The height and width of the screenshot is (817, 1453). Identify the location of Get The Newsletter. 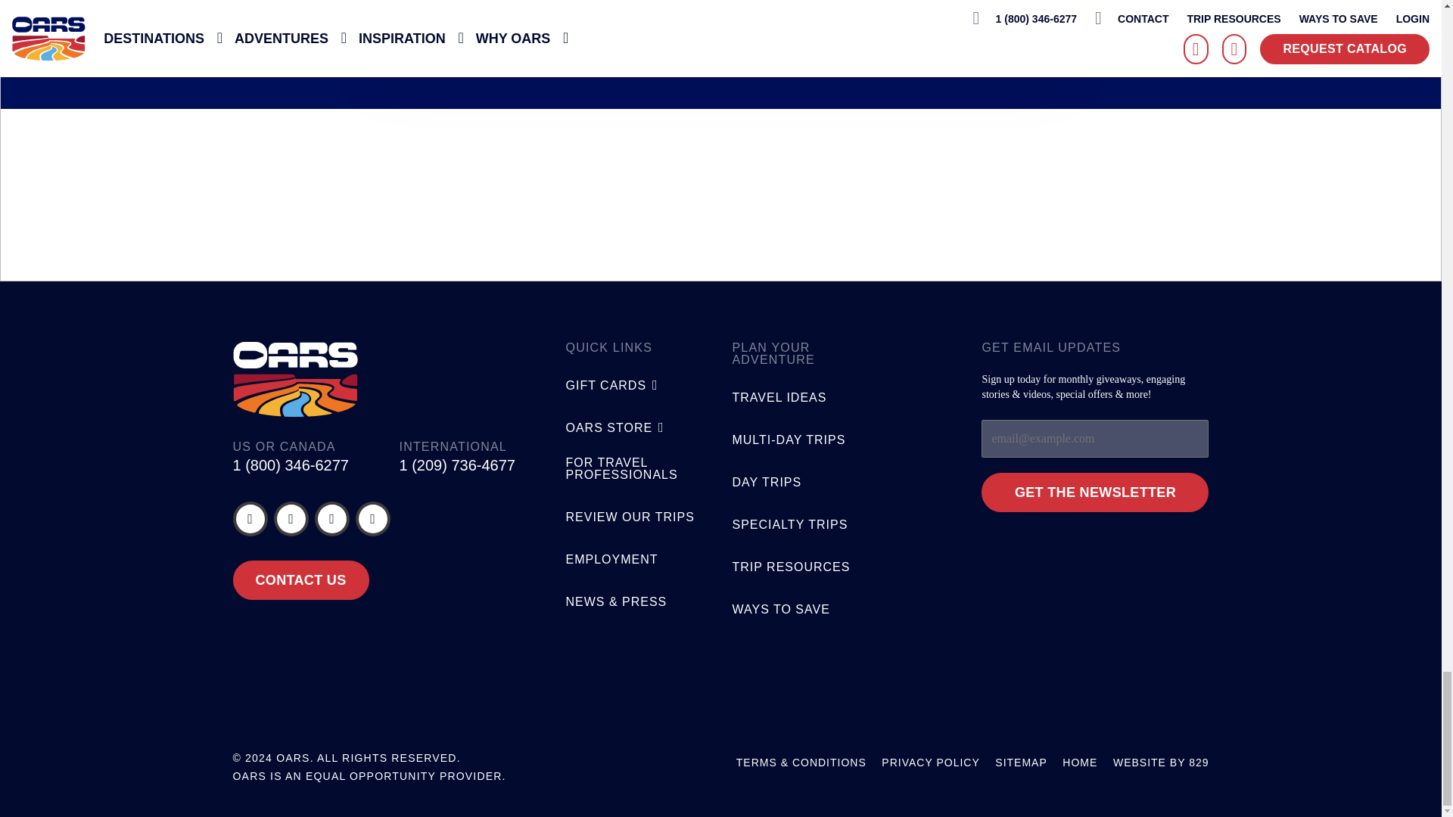
(1095, 492).